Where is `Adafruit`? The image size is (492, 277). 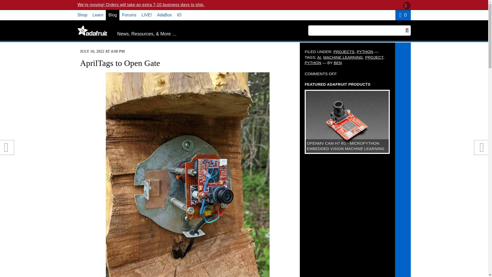
Adafruit is located at coordinates (92, 31).